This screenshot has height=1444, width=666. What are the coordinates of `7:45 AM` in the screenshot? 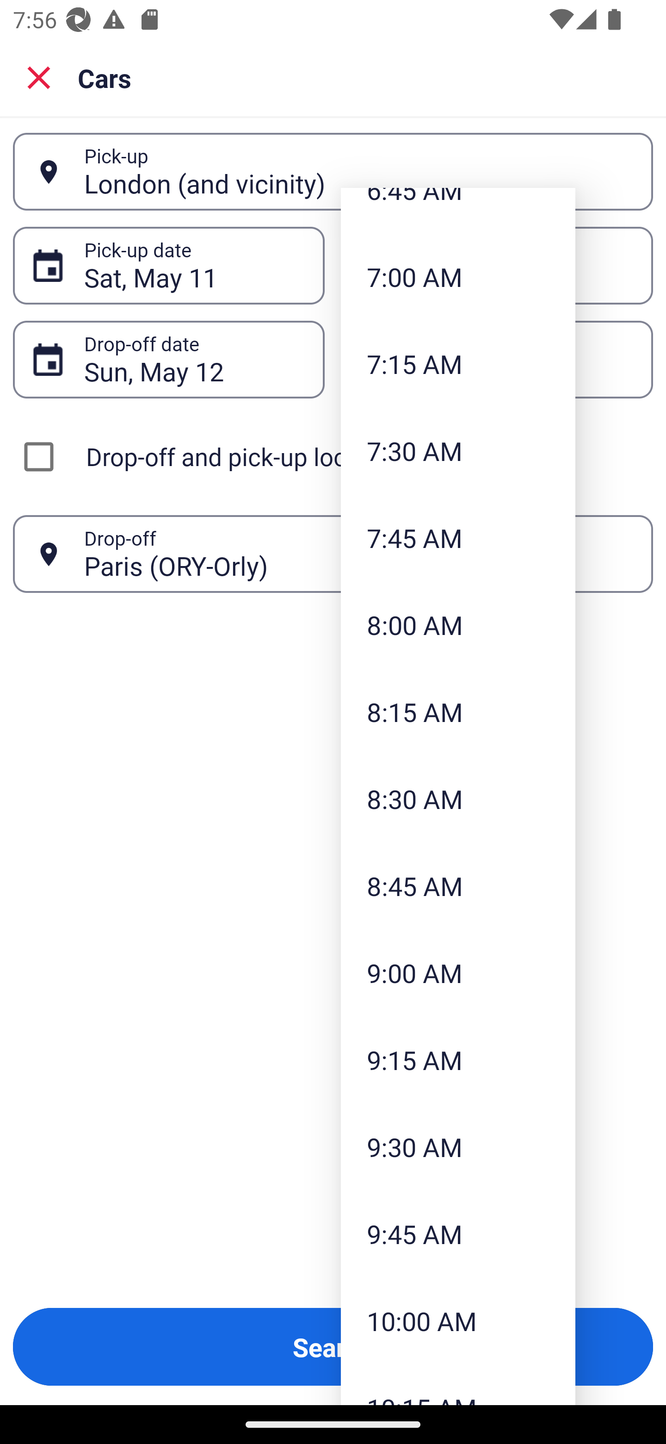 It's located at (458, 538).